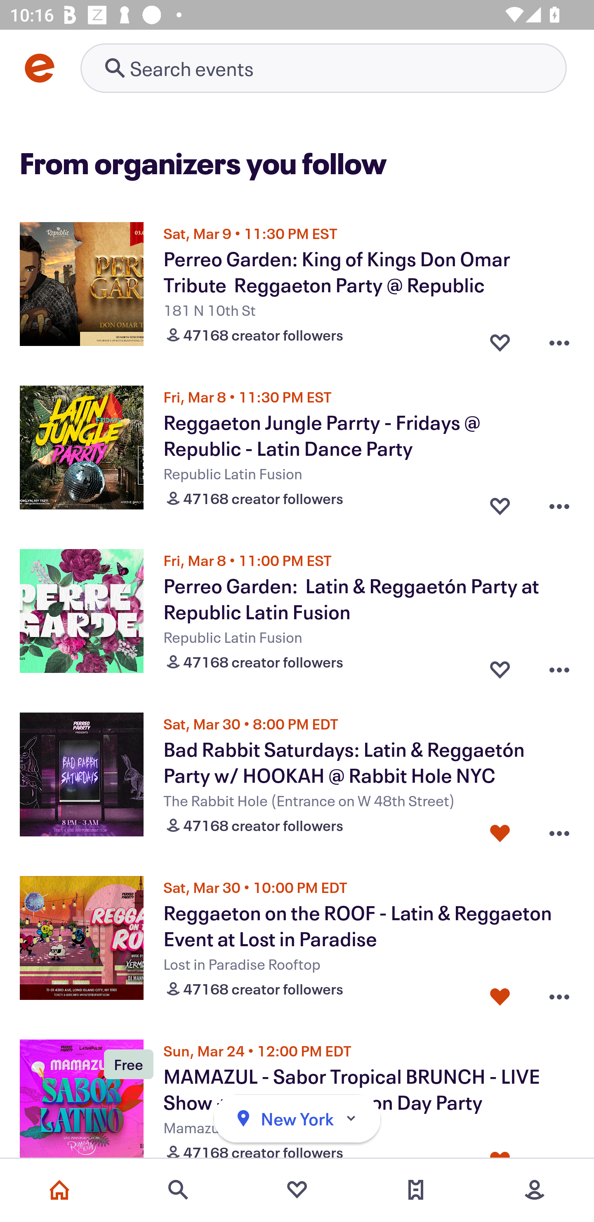  What do you see at coordinates (297, 1119) in the screenshot?
I see `New York` at bounding box center [297, 1119].